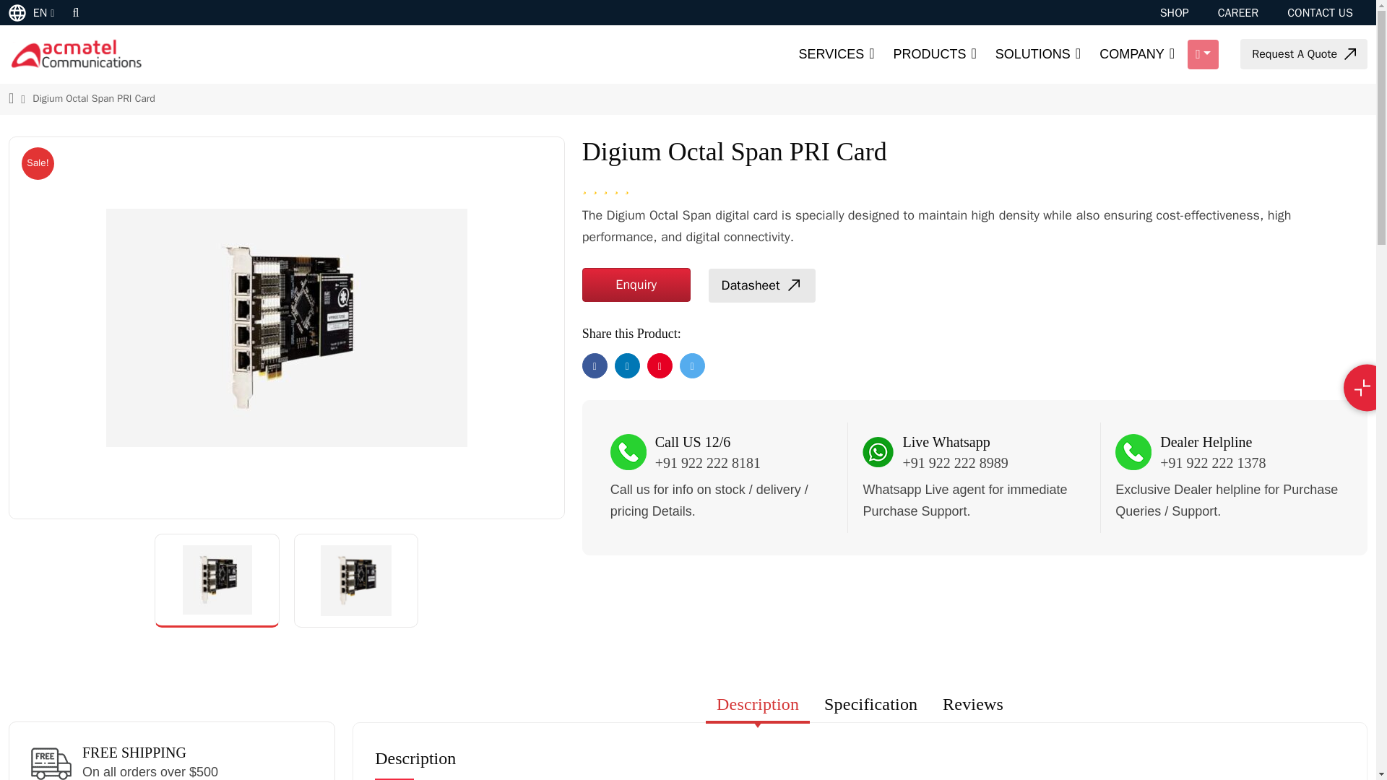 Image resolution: width=1387 pixels, height=780 pixels. What do you see at coordinates (33, 12) in the screenshot?
I see `EN` at bounding box center [33, 12].